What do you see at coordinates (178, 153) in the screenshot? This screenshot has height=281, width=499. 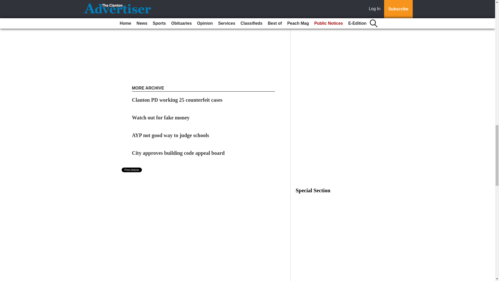 I see `City approves building code  appeal board` at bounding box center [178, 153].